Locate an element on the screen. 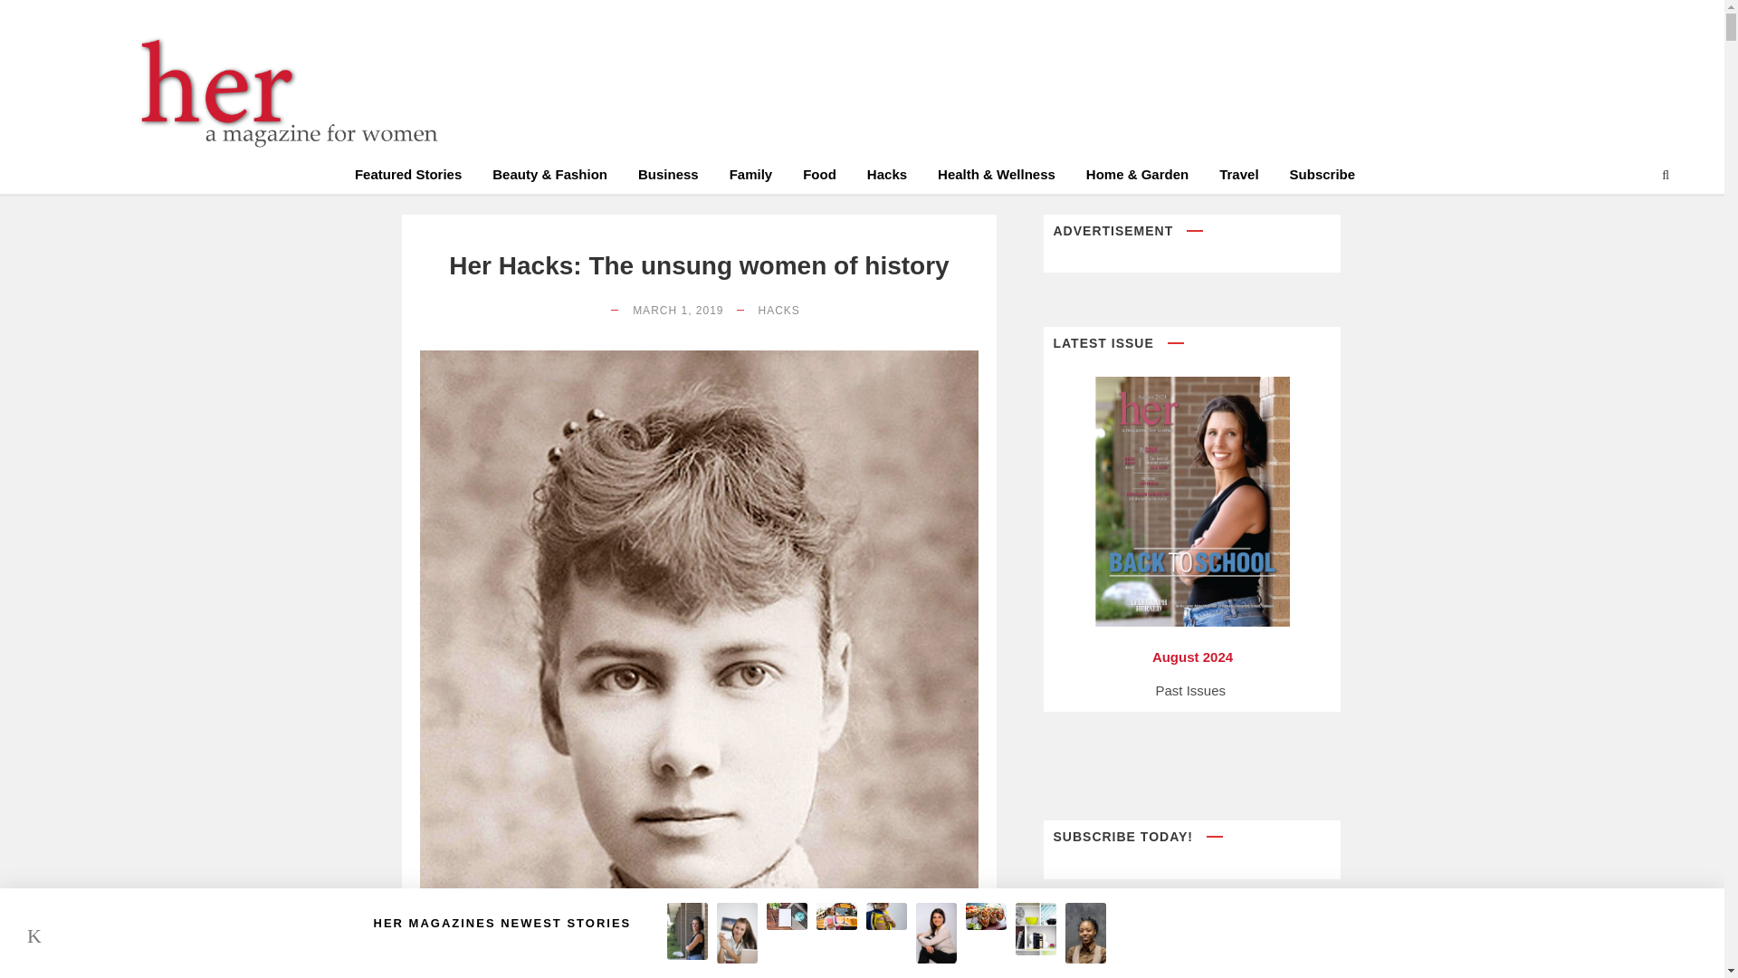  Business is located at coordinates (668, 177).